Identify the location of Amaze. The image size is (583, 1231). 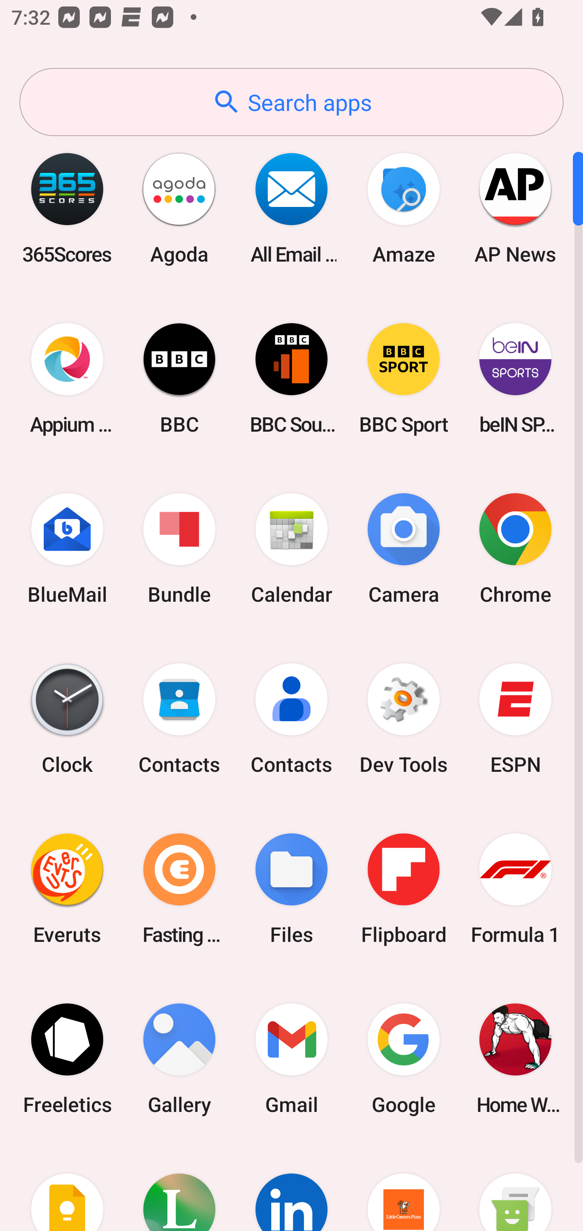
(403, 208).